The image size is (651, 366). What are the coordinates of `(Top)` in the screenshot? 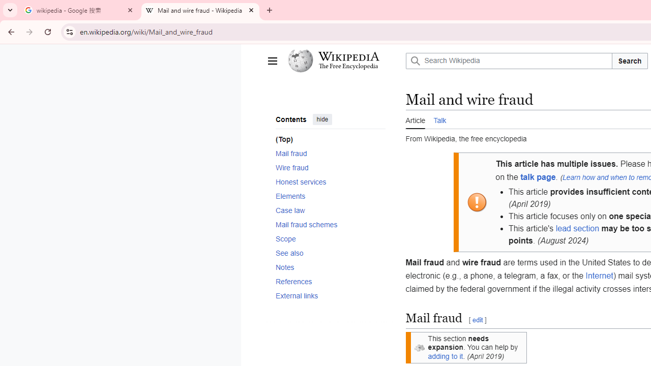 It's located at (330, 139).